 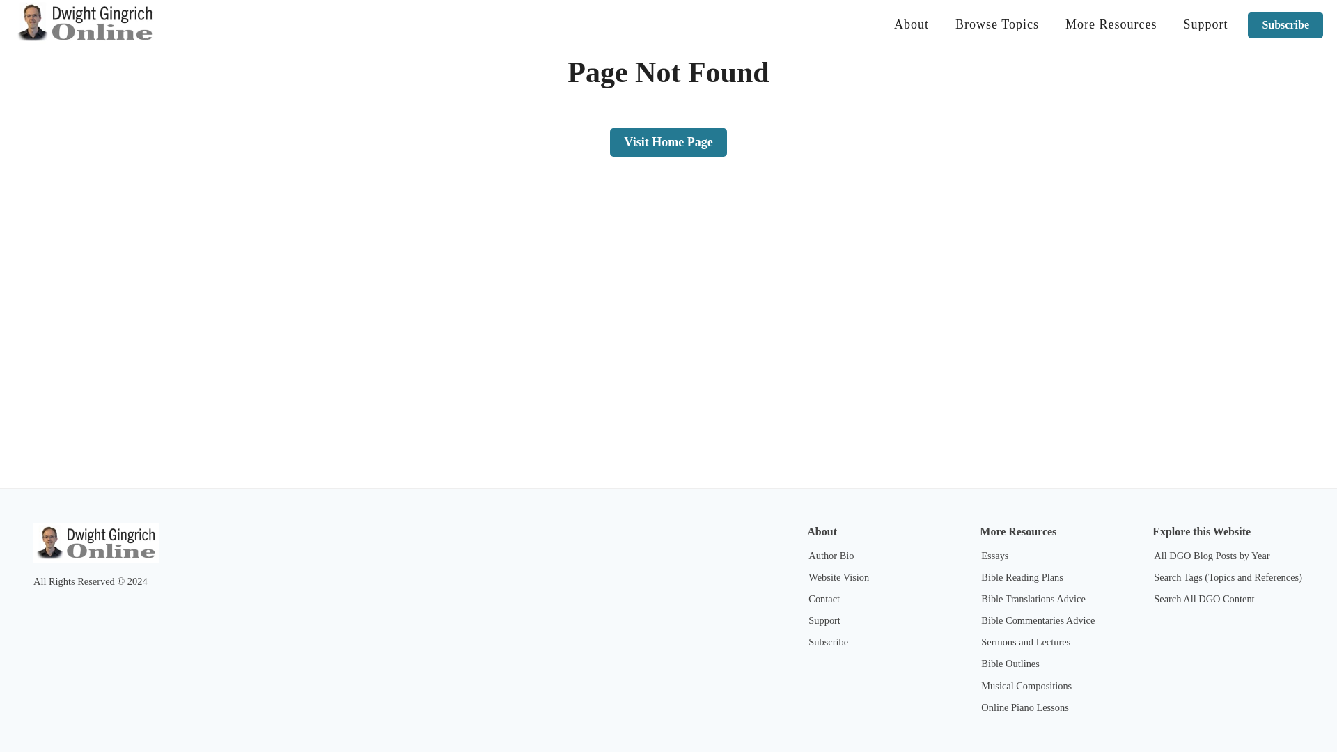 I want to click on All DGO Blog Posts by Year, so click(x=1211, y=555).